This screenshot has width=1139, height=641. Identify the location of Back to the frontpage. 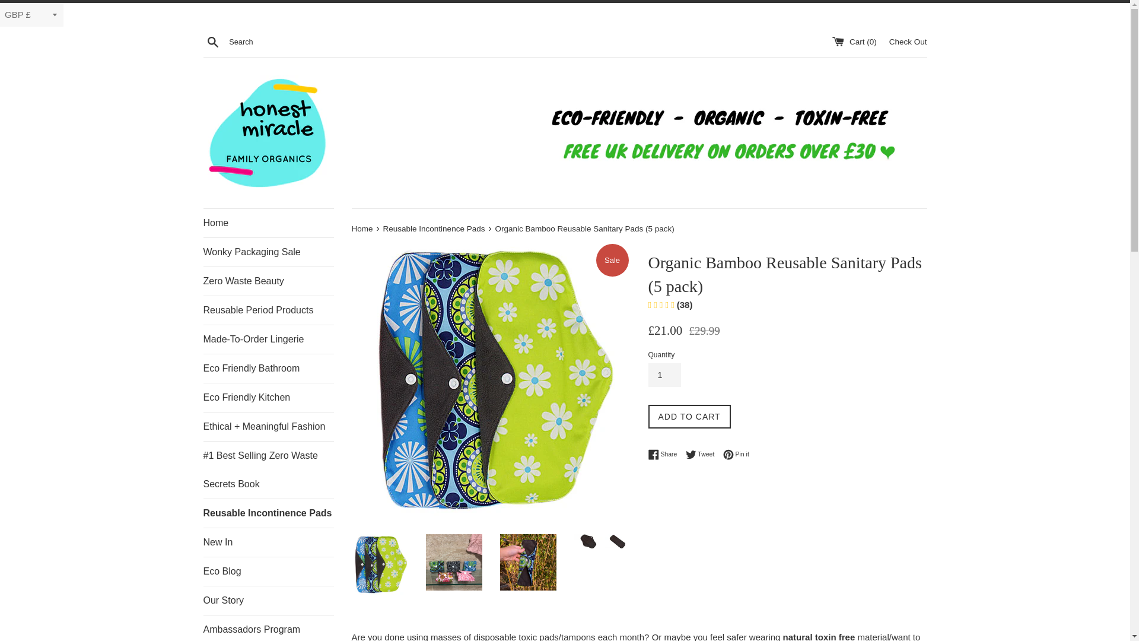
(268, 281).